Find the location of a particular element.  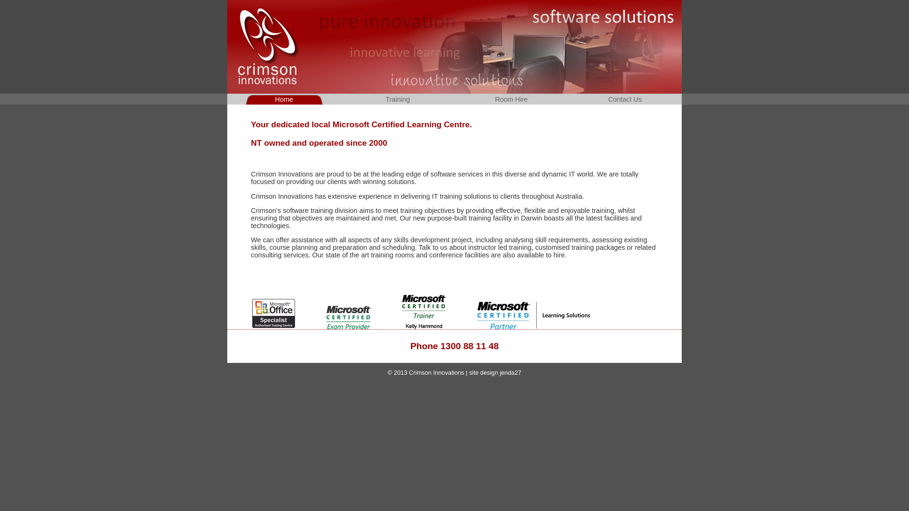

Home is located at coordinates (284, 99).